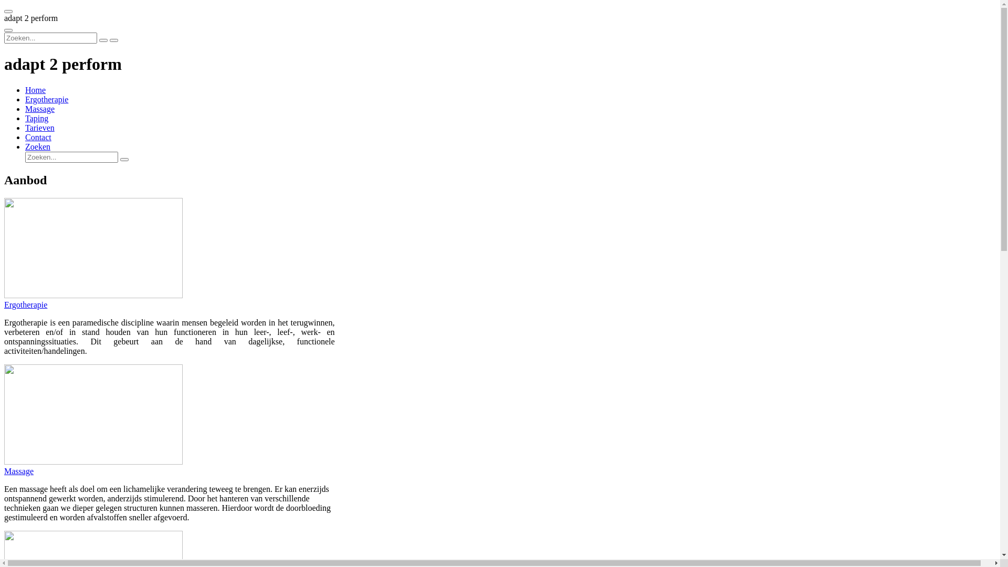 The width and height of the screenshot is (1008, 567). Describe the element at coordinates (170, 471) in the screenshot. I see `Massage` at that location.